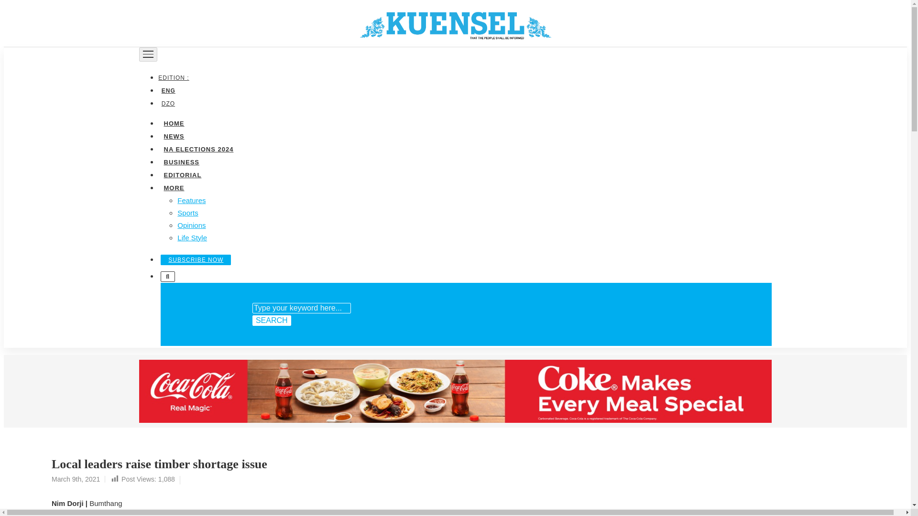 This screenshot has height=516, width=918. I want to click on Opinions, so click(191, 225).